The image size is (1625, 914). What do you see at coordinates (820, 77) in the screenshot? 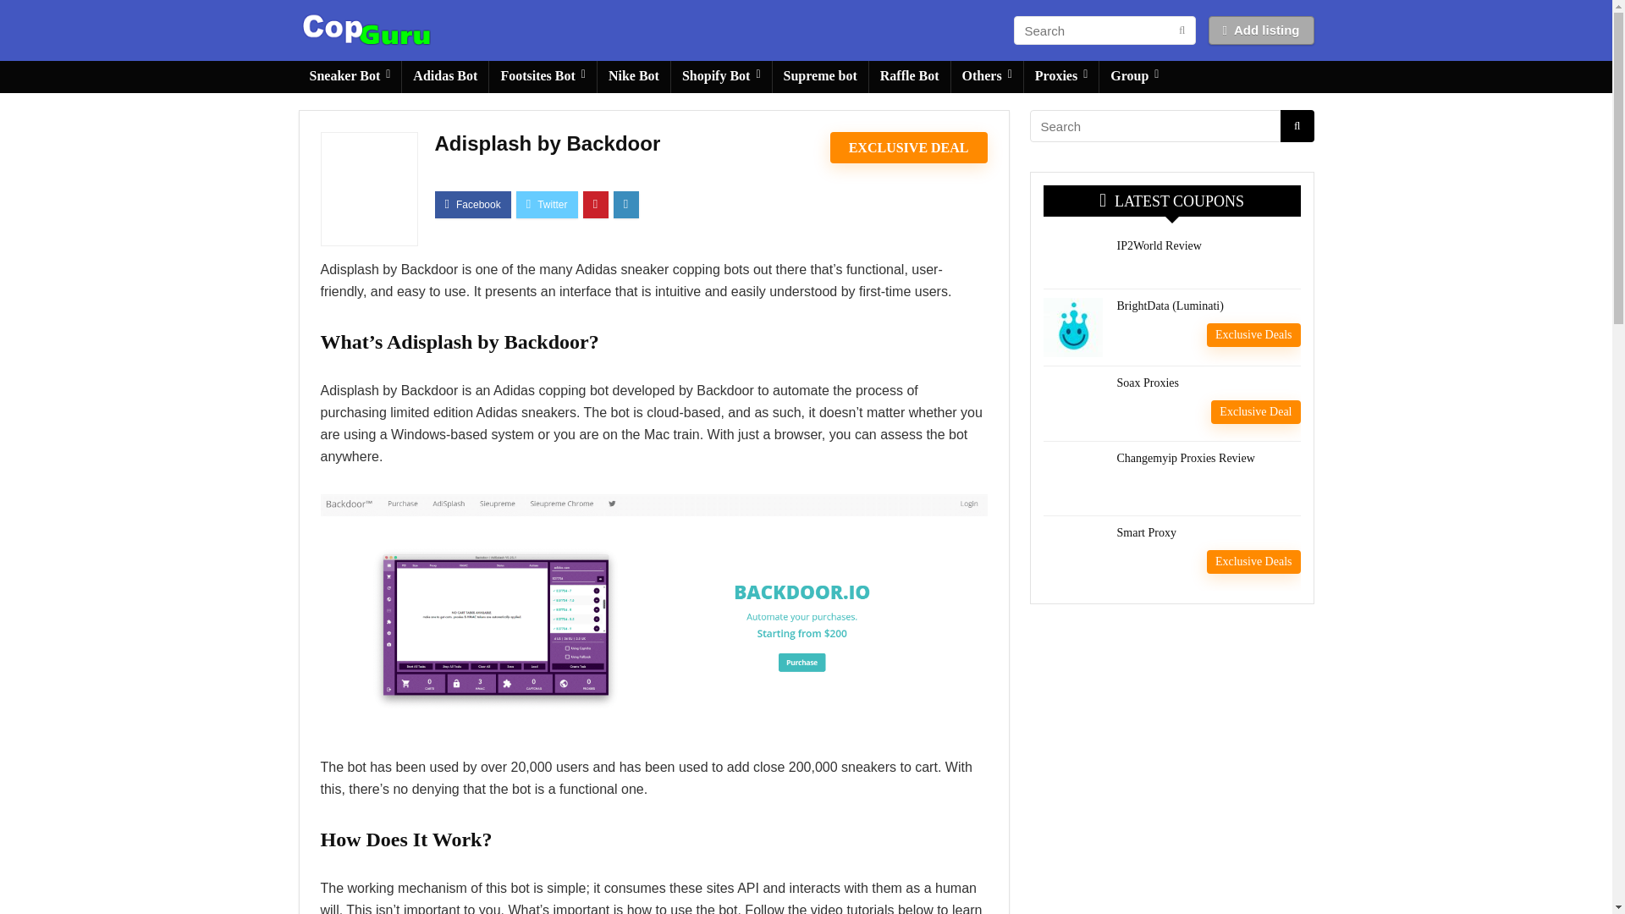
I see `Supreme bot` at bounding box center [820, 77].